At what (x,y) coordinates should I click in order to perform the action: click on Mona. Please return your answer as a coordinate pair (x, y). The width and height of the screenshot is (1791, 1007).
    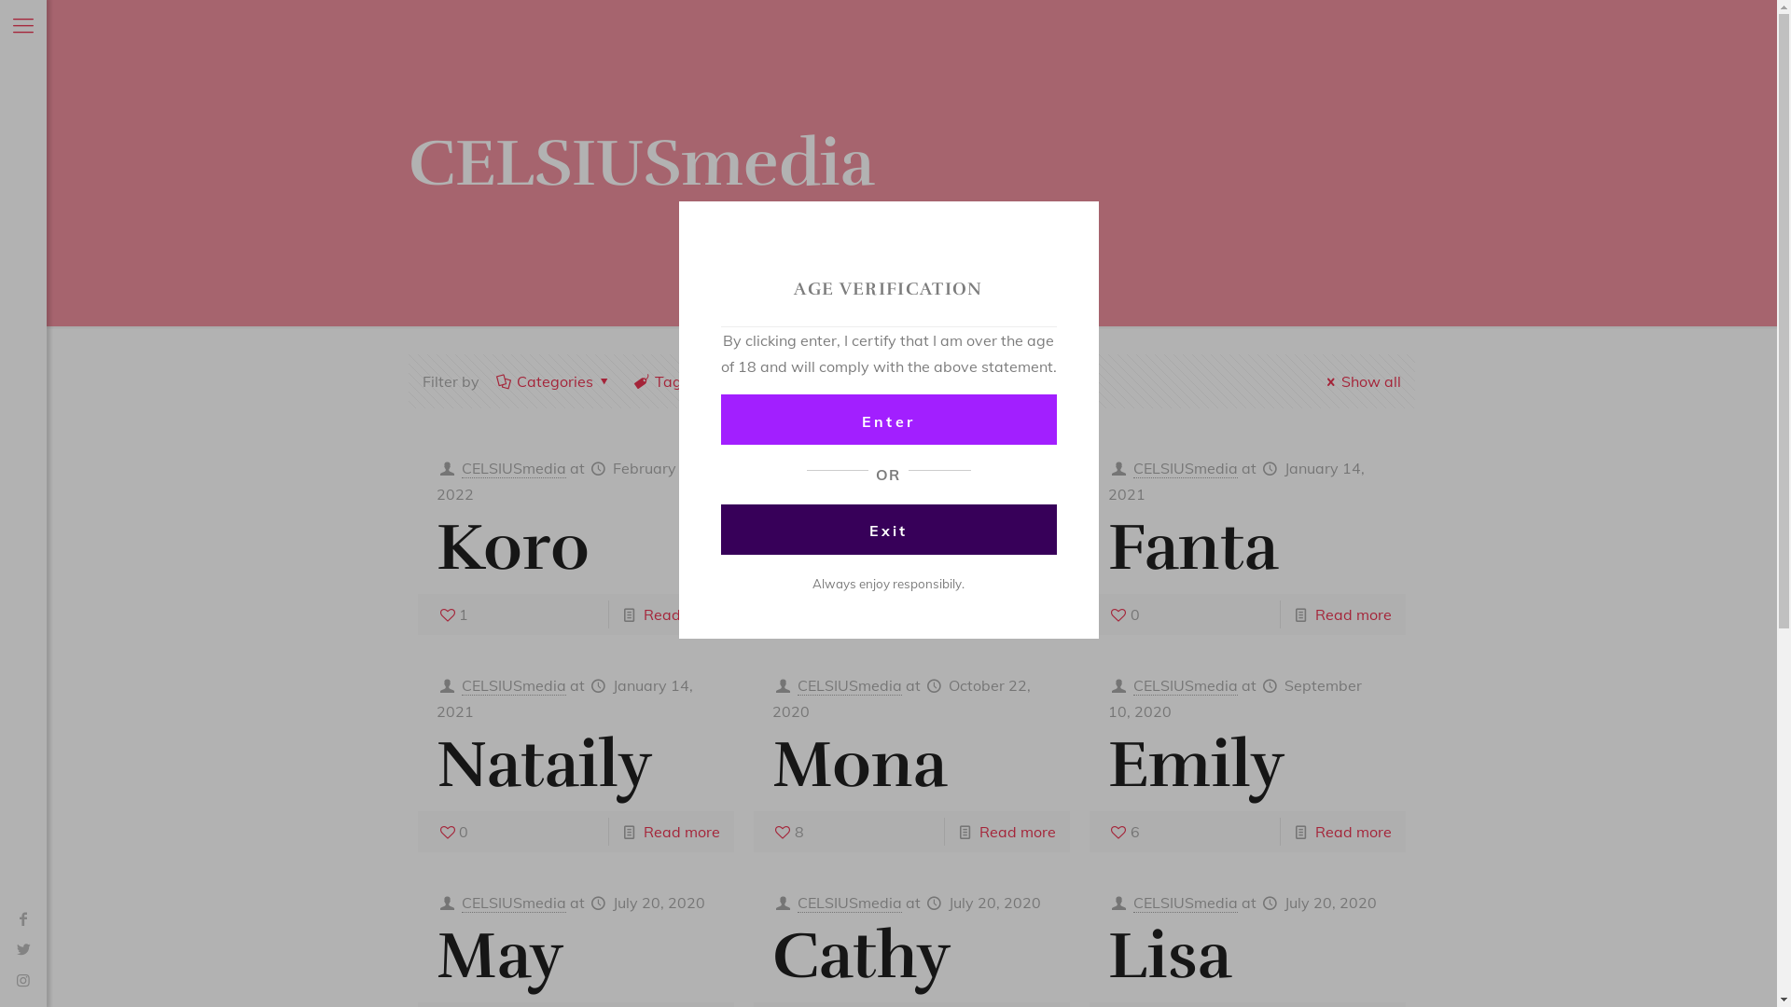
    Looking at the image, I should click on (860, 765).